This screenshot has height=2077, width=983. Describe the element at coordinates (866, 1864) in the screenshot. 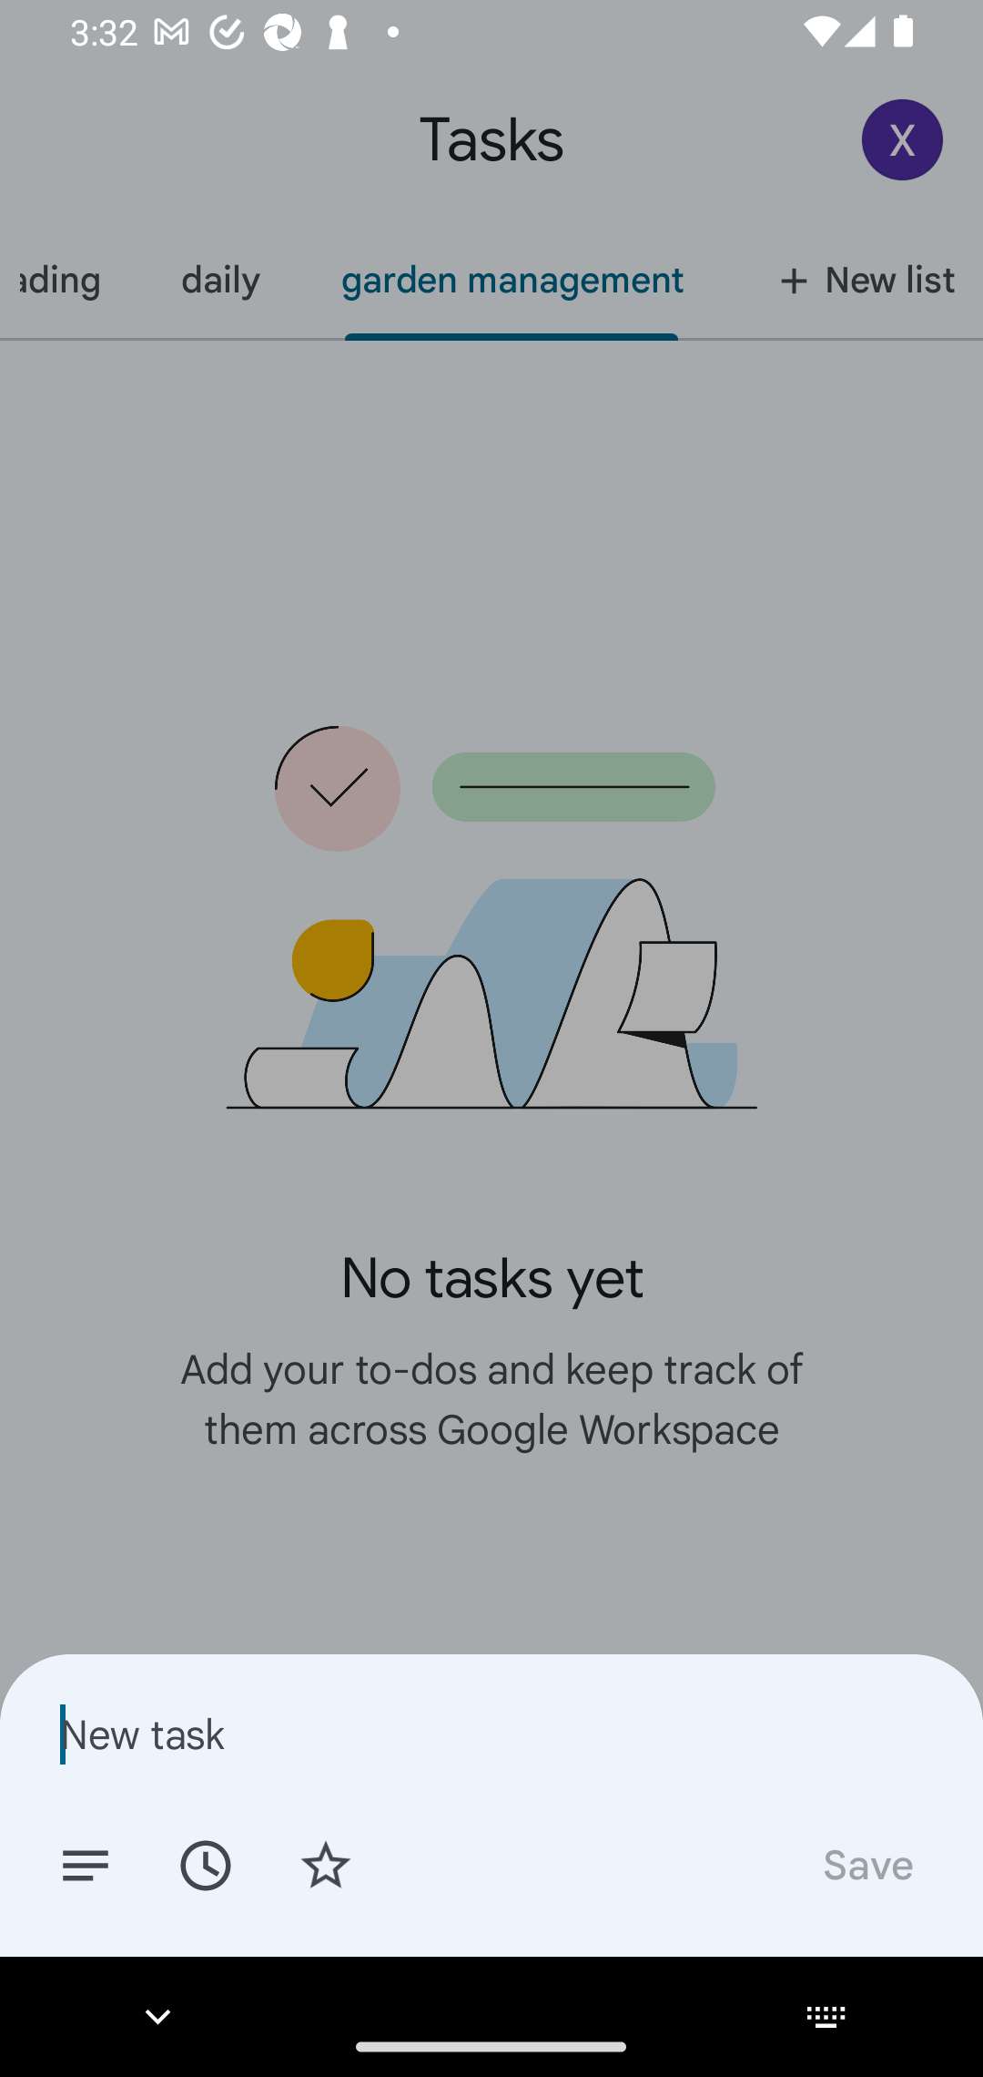

I see `Save` at that location.